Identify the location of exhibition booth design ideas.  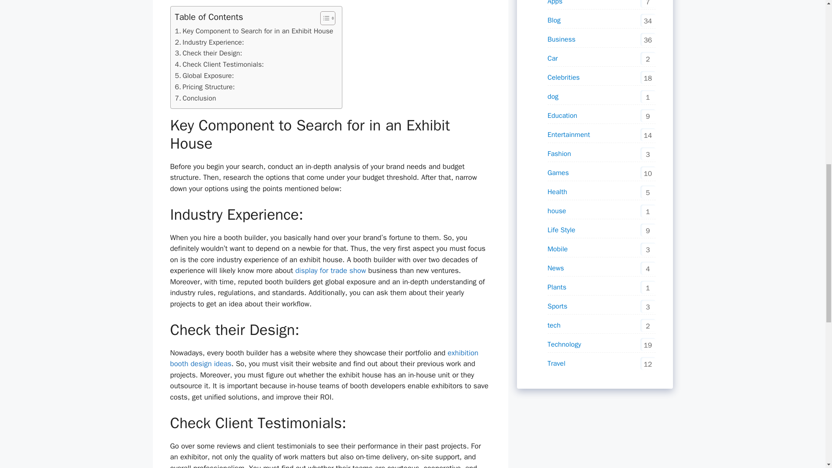
(324, 358).